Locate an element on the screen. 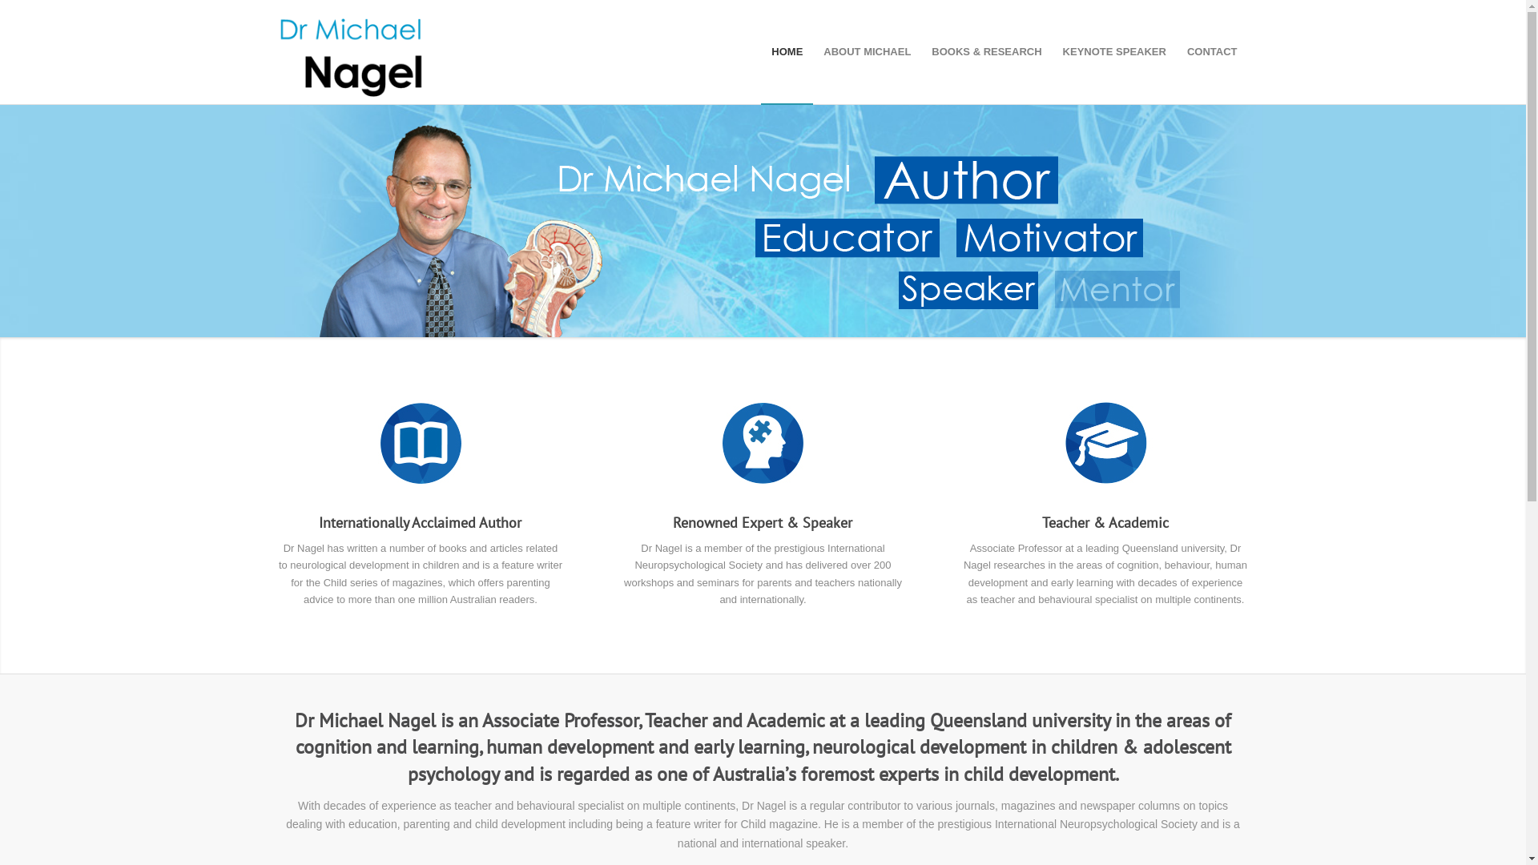  ABOUT MICHAEL is located at coordinates (867, 52).